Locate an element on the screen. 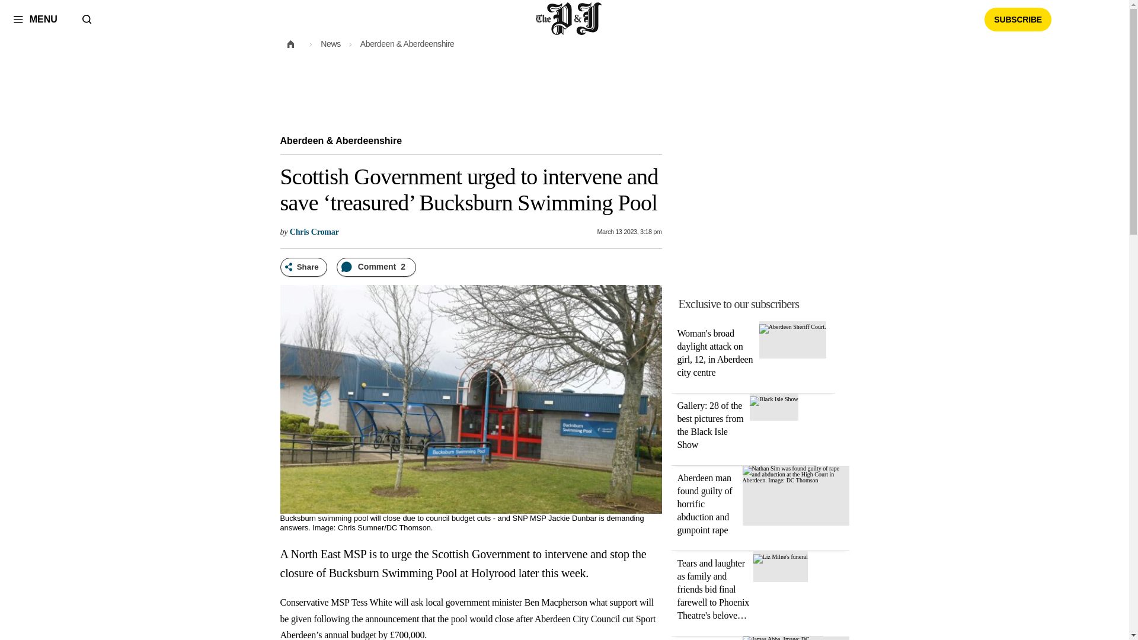 The image size is (1138, 640). Gallery: 28 of the best pictures from the Black Isle Show is located at coordinates (774, 399).